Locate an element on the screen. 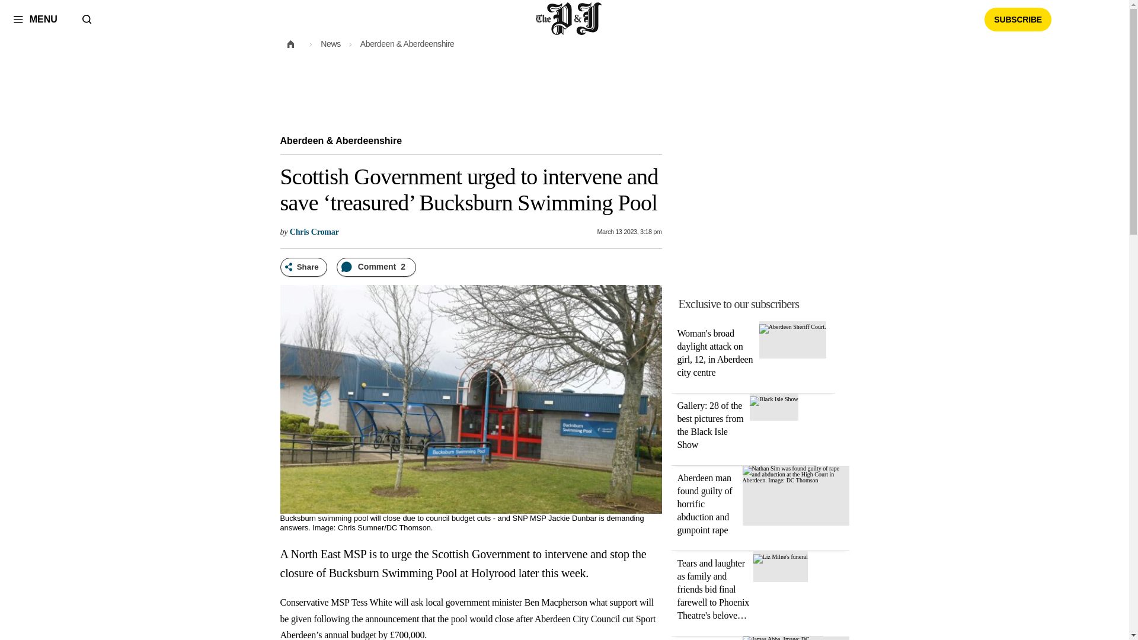 The image size is (1138, 640). Gallery: 28 of the best pictures from the Black Isle Show is located at coordinates (774, 399).